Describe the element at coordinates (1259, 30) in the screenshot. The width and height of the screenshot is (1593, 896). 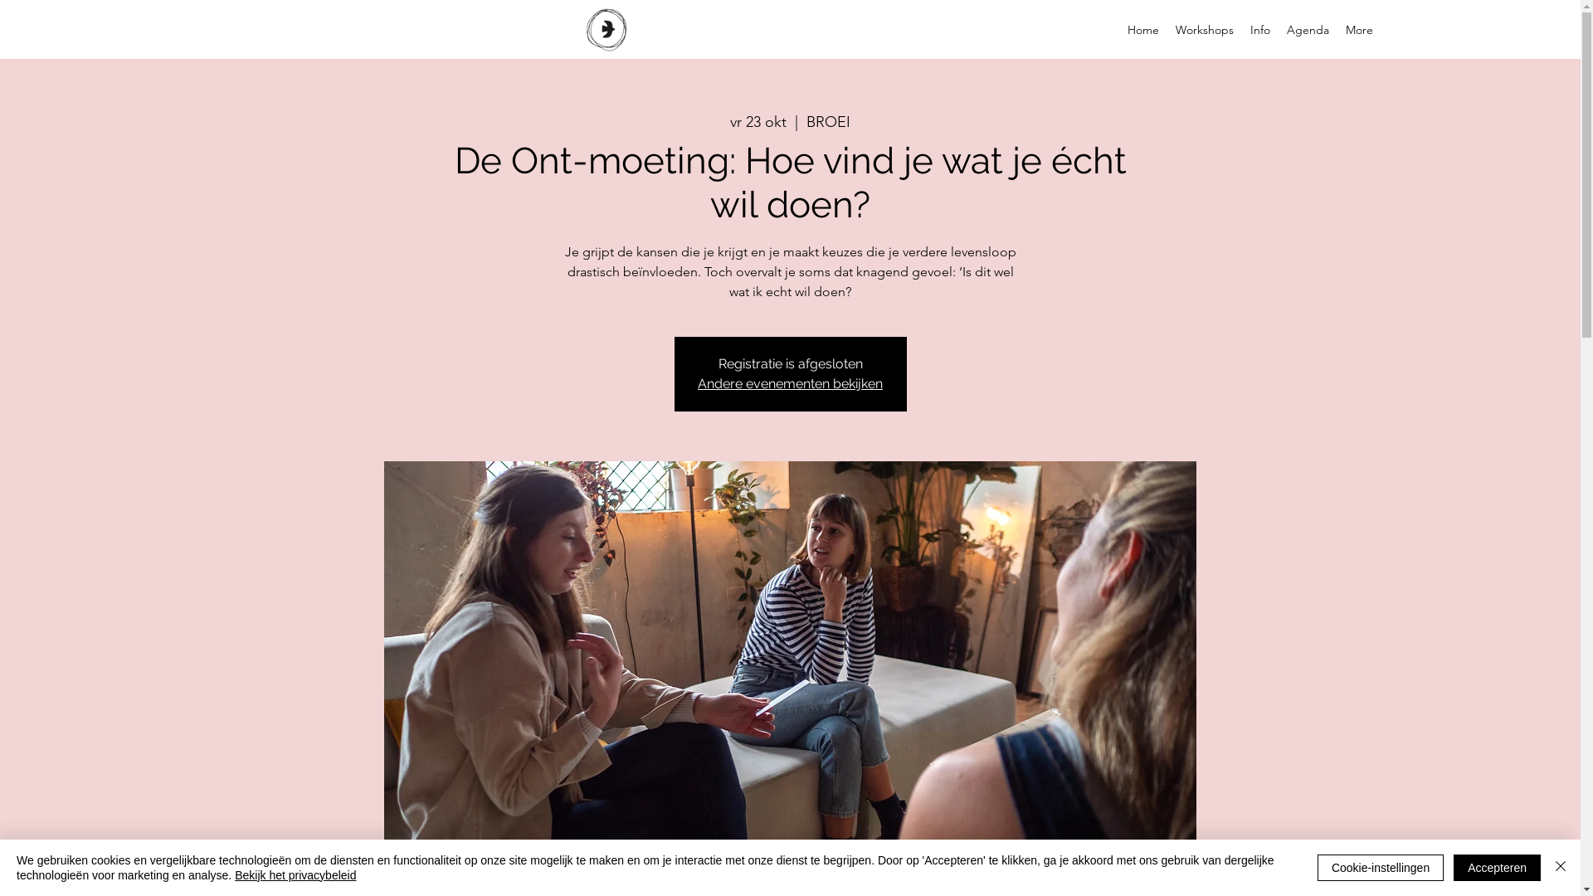
I see `Info` at that location.